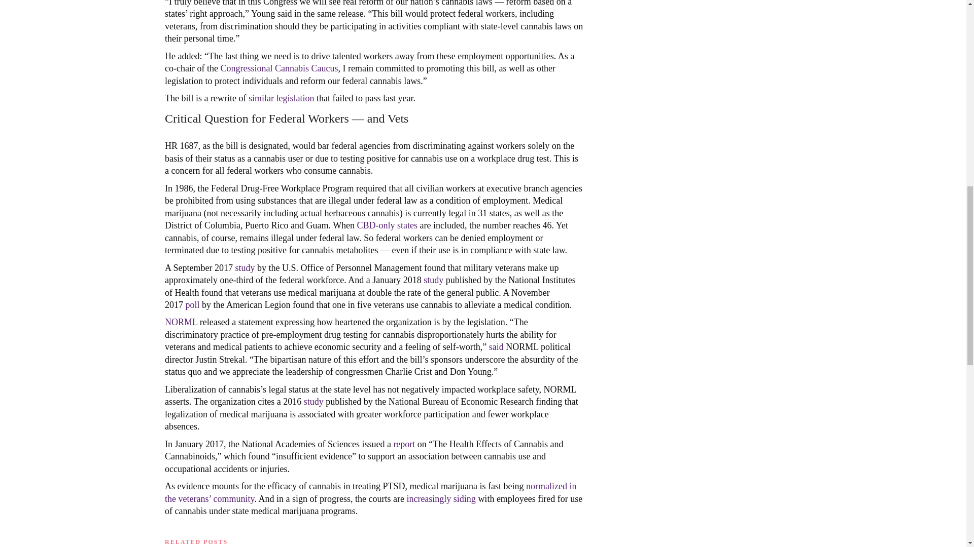 Image resolution: width=974 pixels, height=547 pixels. What do you see at coordinates (404, 444) in the screenshot?
I see `report` at bounding box center [404, 444].